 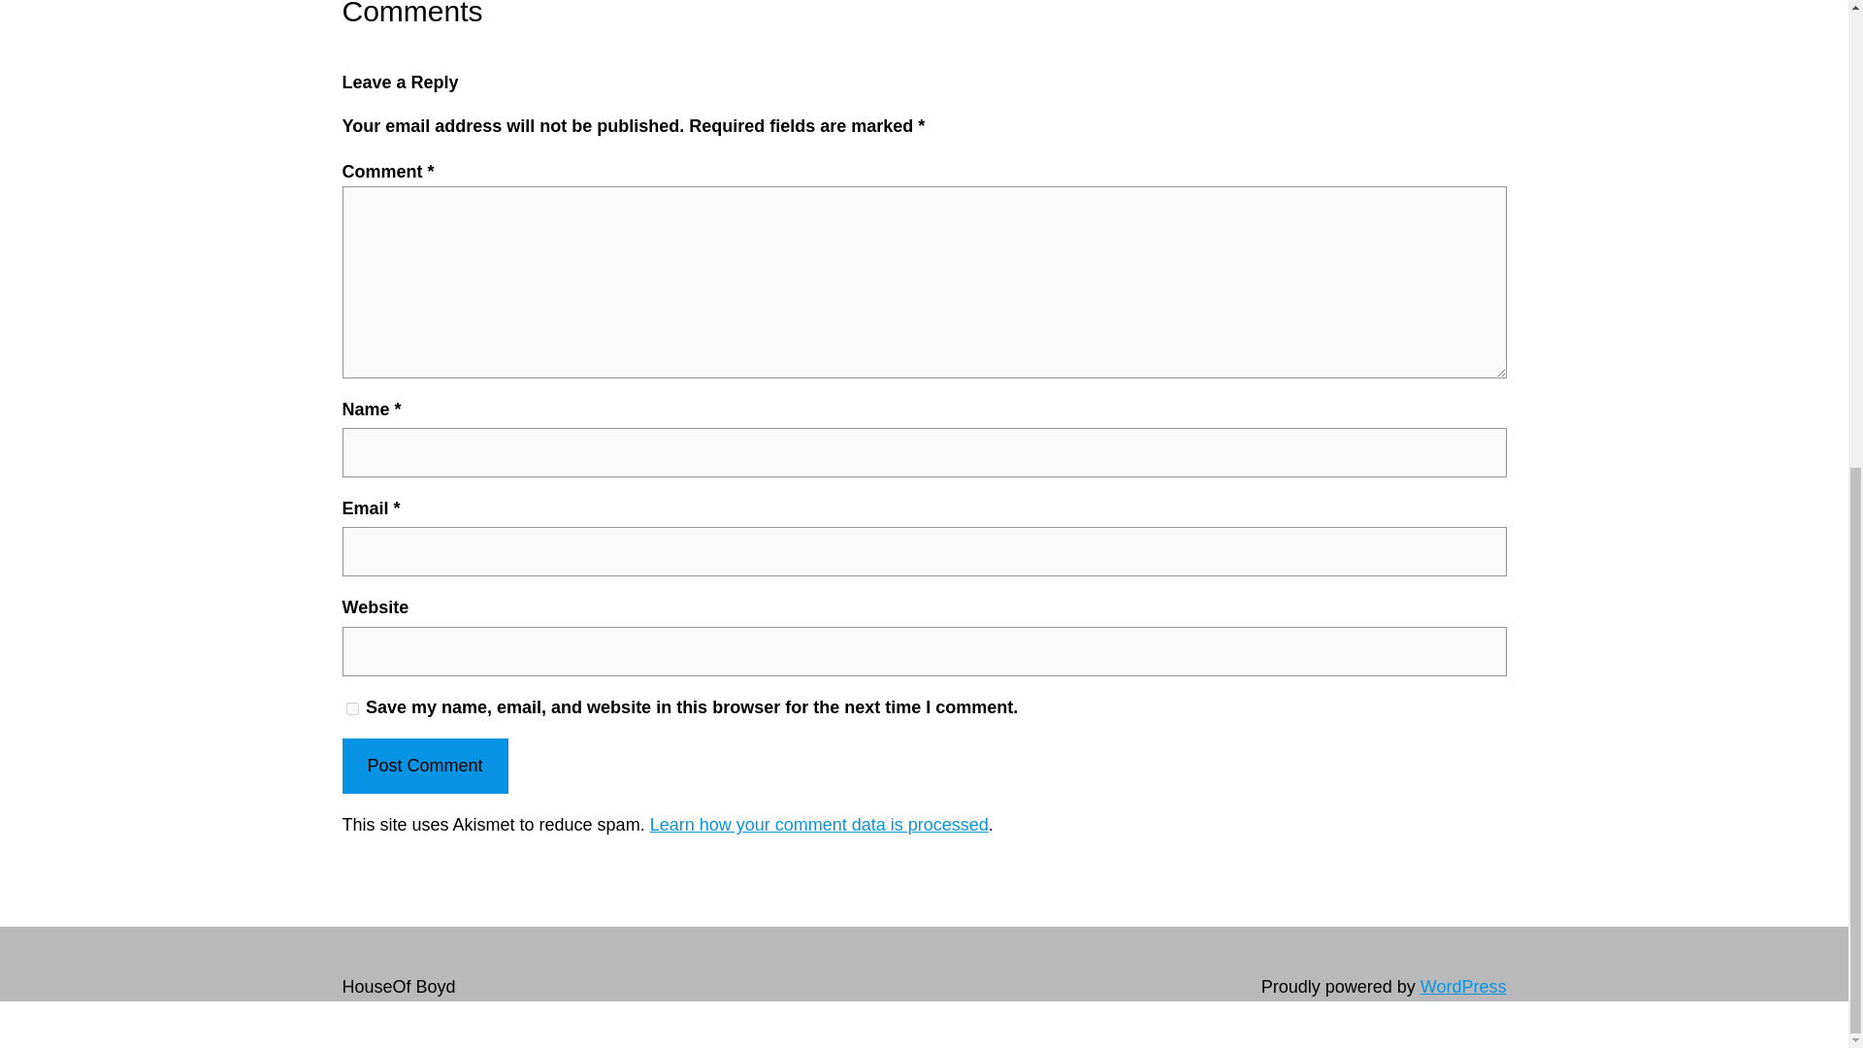 I want to click on yes, so click(x=351, y=708).